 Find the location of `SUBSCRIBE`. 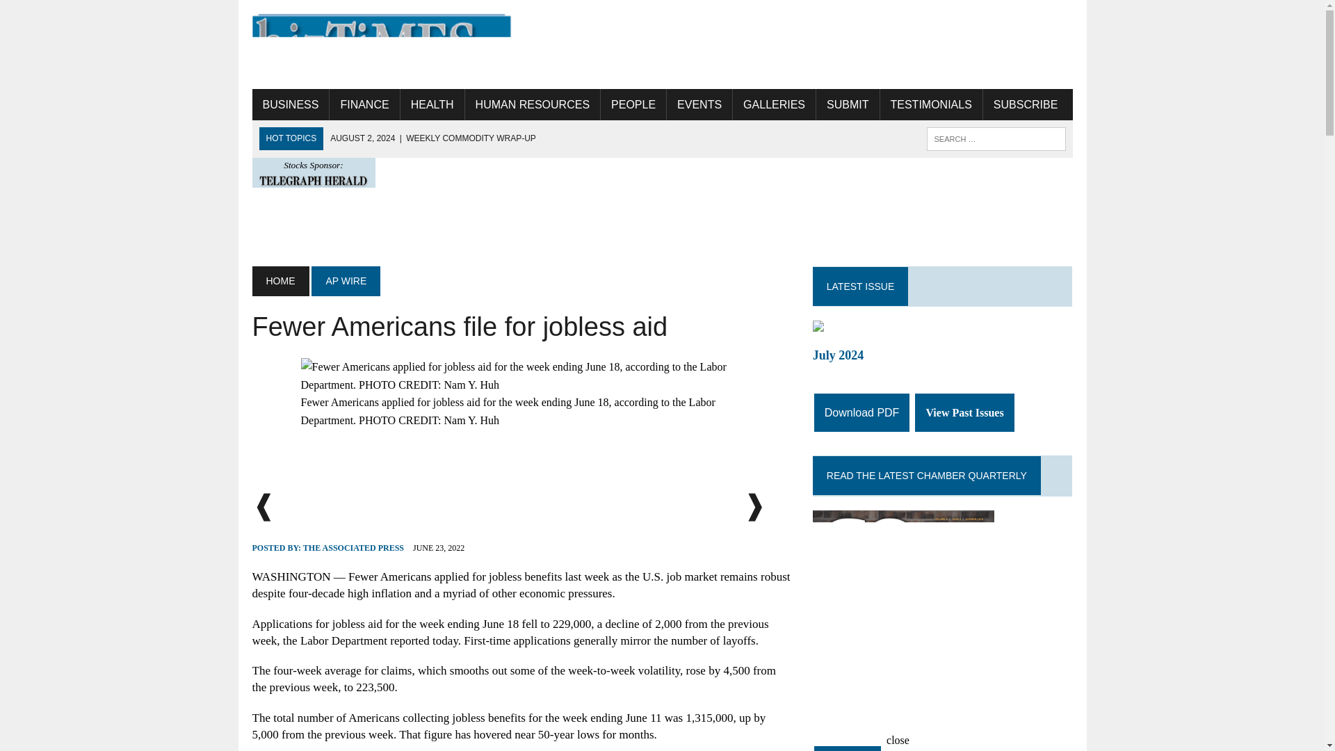

SUBSCRIBE is located at coordinates (1025, 104).